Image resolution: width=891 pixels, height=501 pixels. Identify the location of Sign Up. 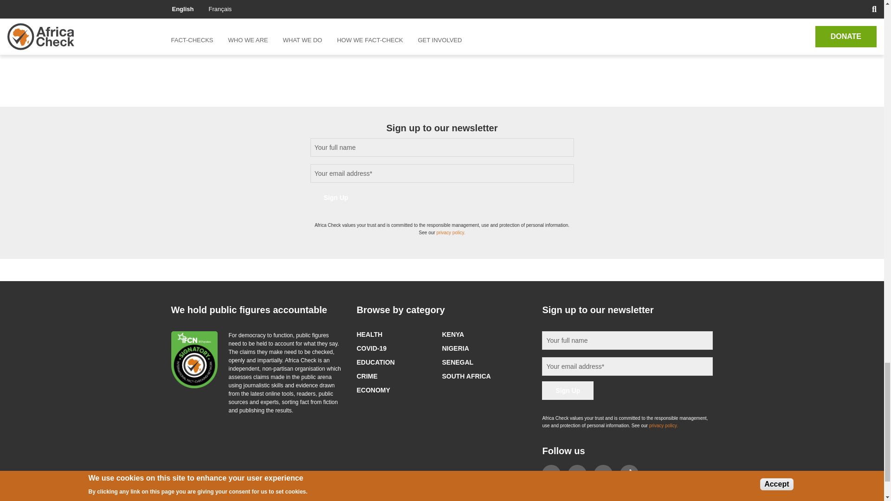
(567, 390).